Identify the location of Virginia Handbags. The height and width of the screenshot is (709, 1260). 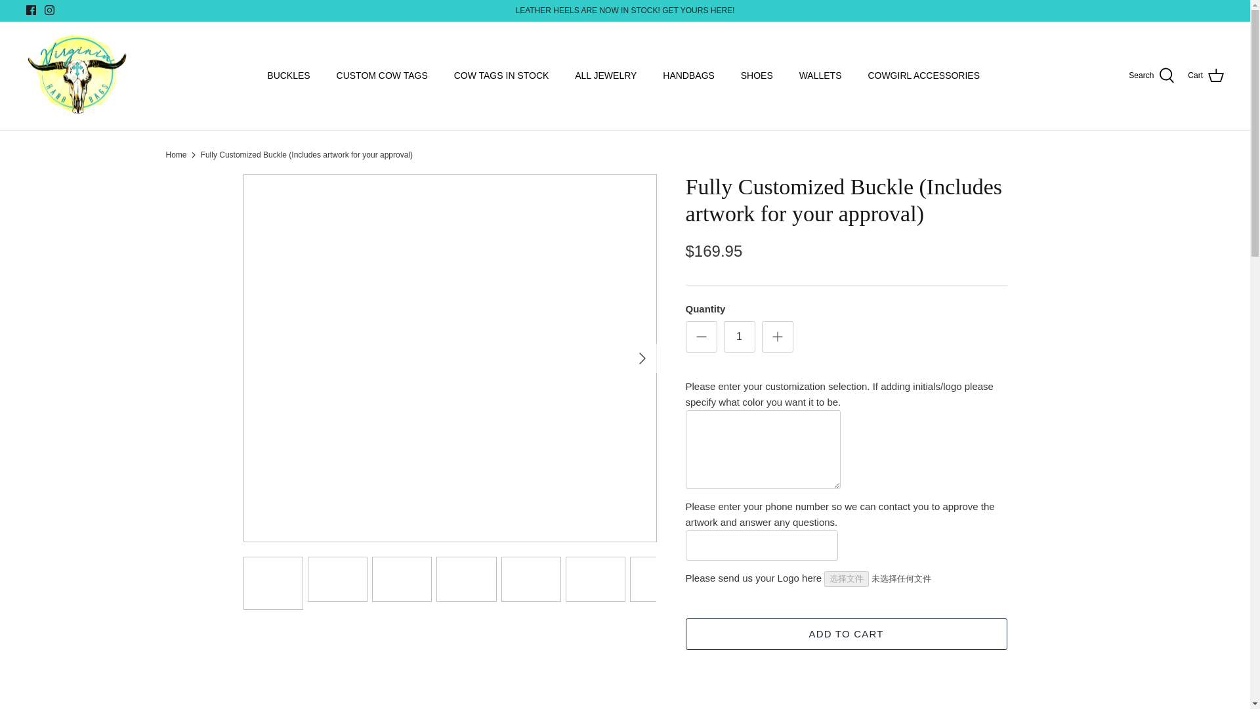
(77, 76).